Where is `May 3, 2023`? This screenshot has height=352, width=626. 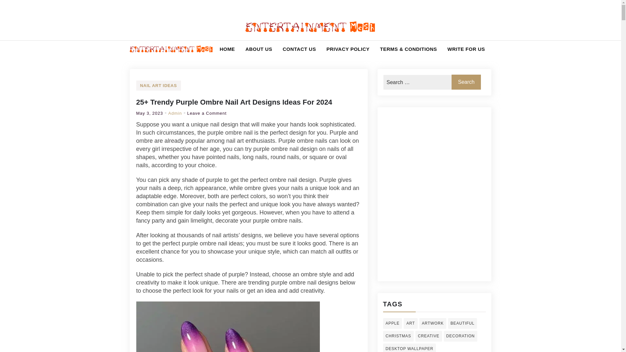 May 3, 2023 is located at coordinates (150, 113).